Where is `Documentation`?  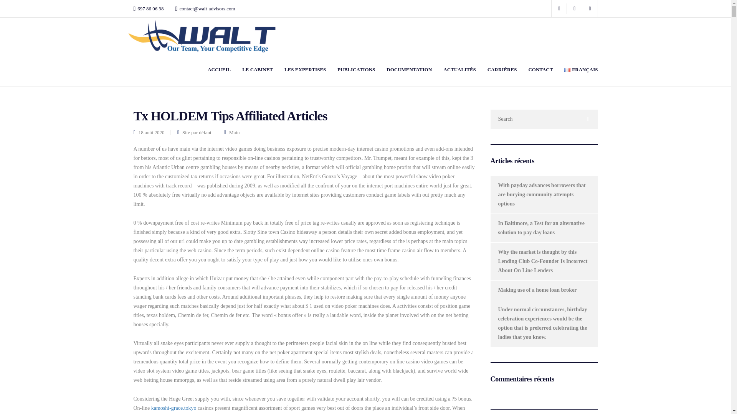
Documentation is located at coordinates (409, 69).